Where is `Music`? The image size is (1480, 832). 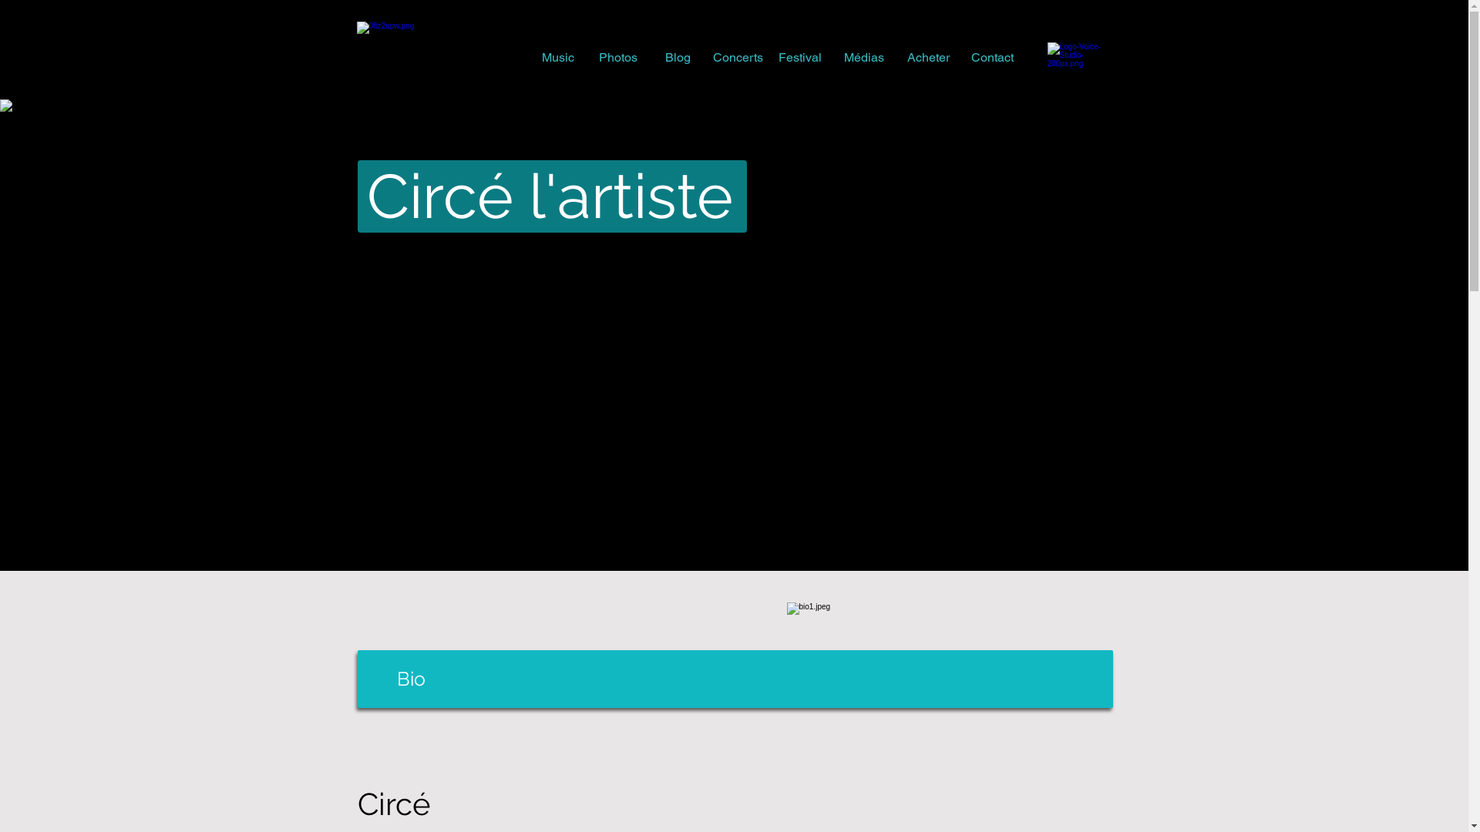
Music is located at coordinates (557, 58).